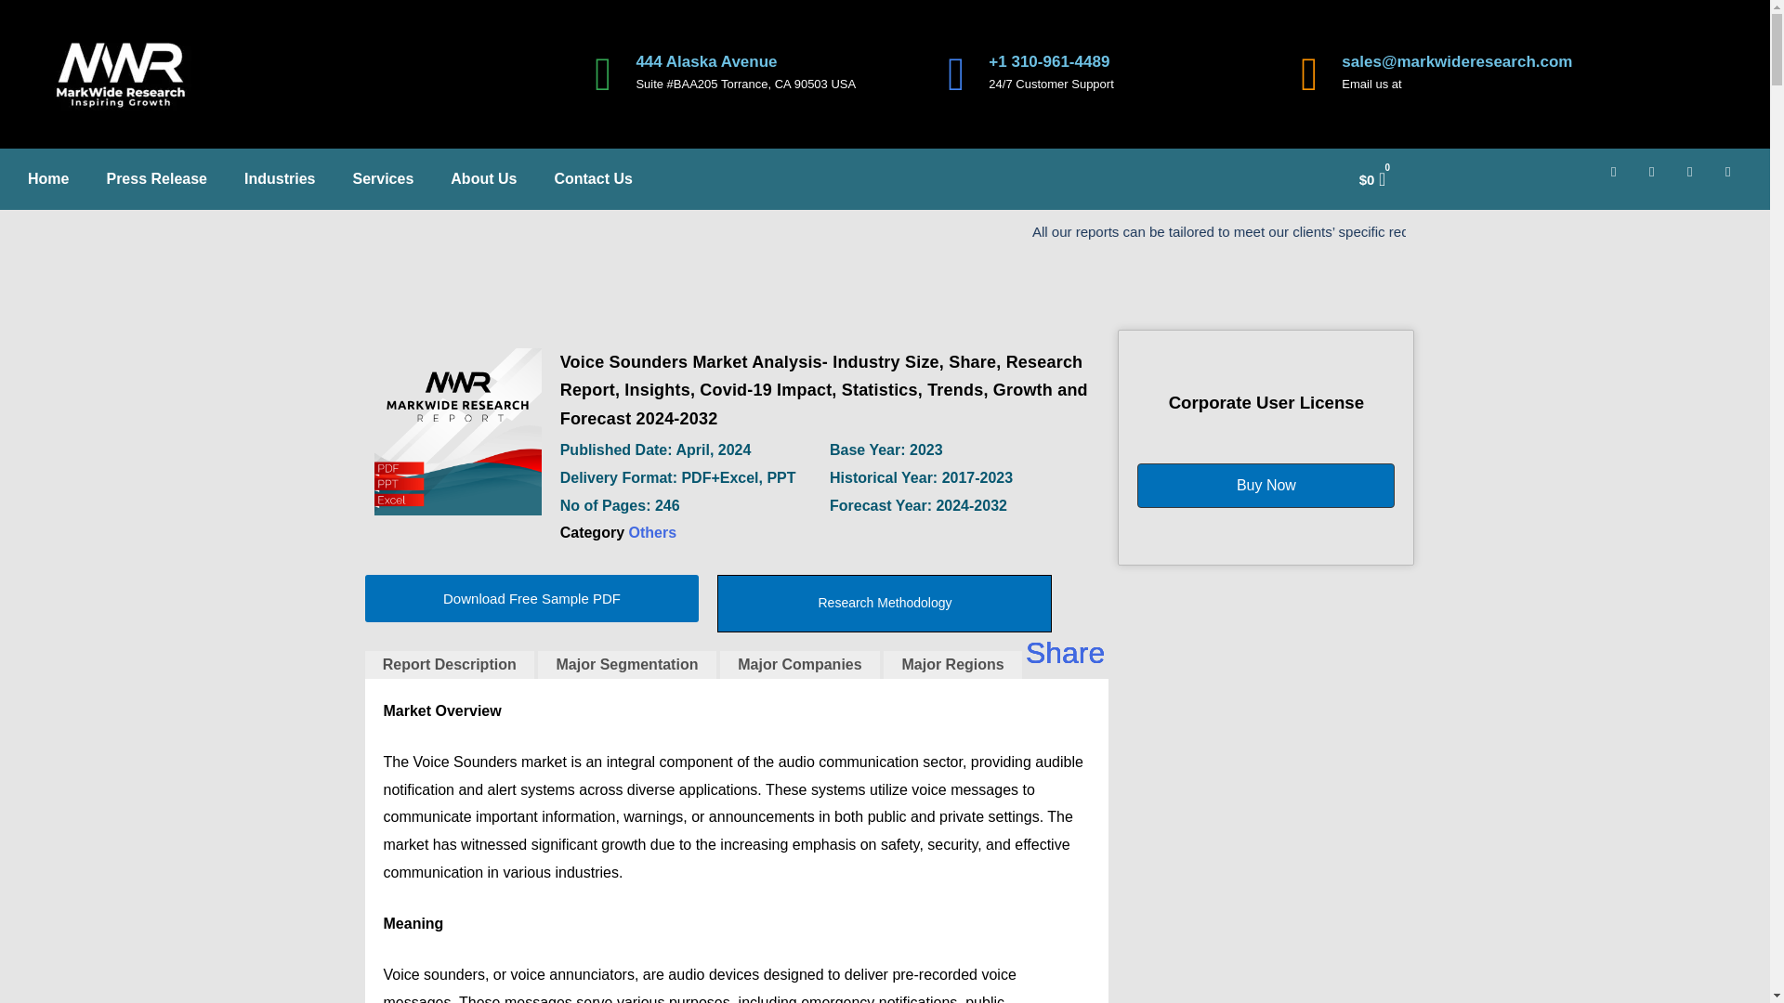 The height and width of the screenshot is (1003, 1784). Describe the element at coordinates (593, 178) in the screenshot. I see `Contact Us` at that location.